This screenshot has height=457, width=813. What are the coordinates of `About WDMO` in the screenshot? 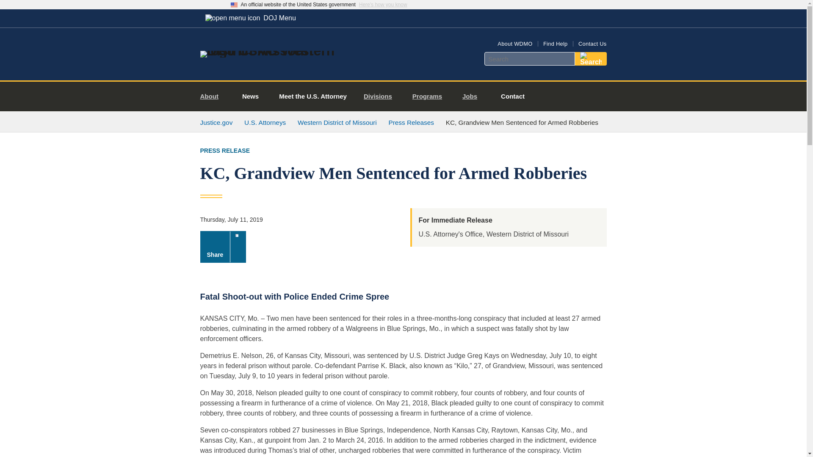 It's located at (515, 44).